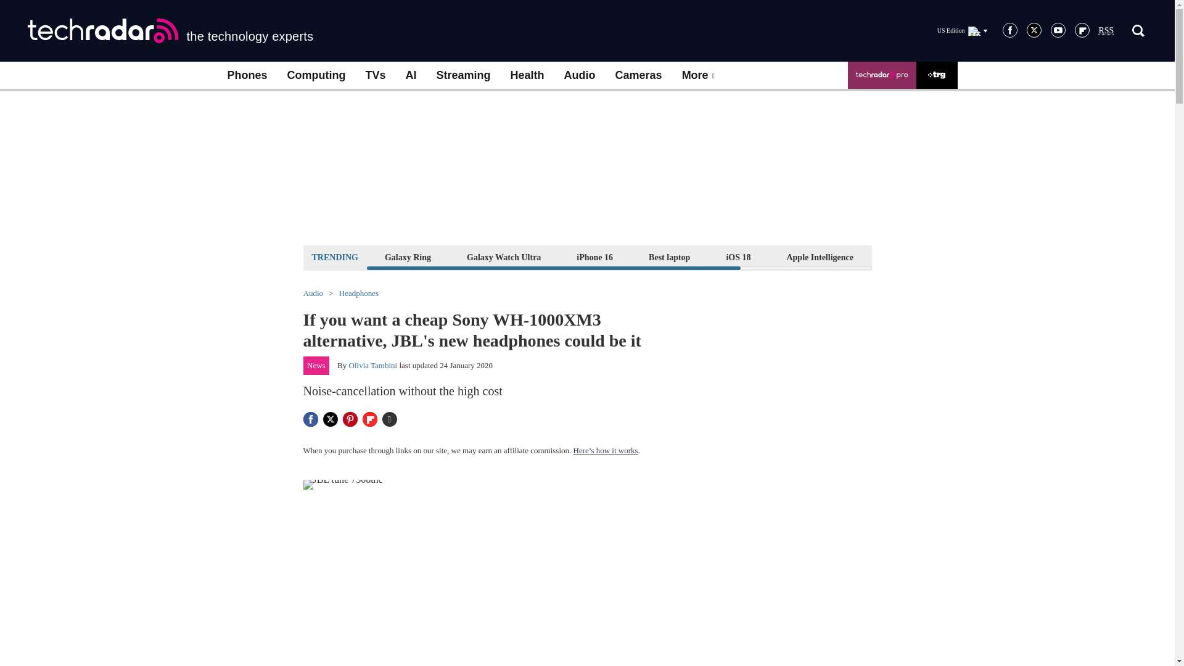  What do you see at coordinates (527, 75) in the screenshot?
I see `Health` at bounding box center [527, 75].